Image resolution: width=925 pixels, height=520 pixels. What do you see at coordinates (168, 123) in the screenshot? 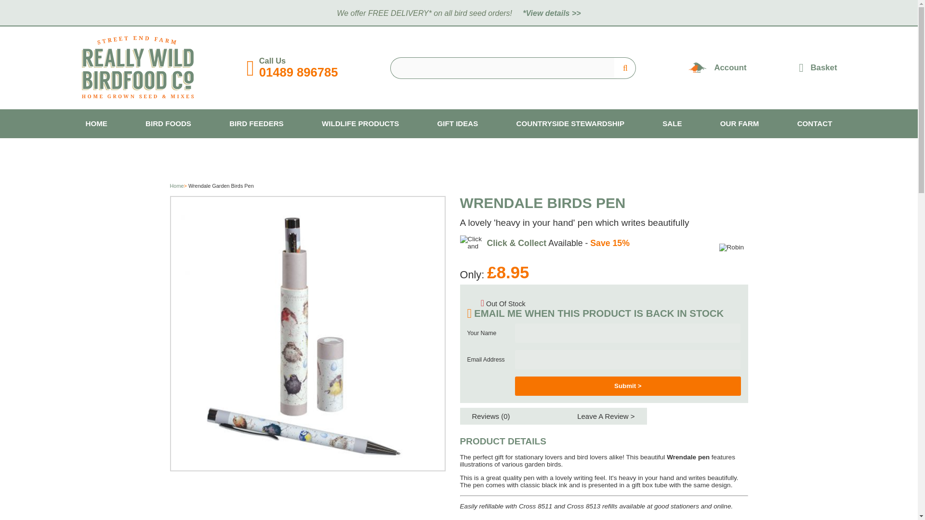
I see `Bird Foods` at bounding box center [168, 123].